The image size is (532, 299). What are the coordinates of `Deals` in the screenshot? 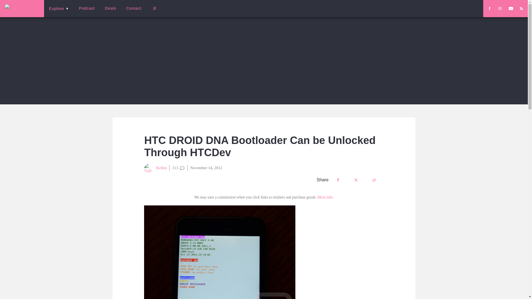 It's located at (110, 8).